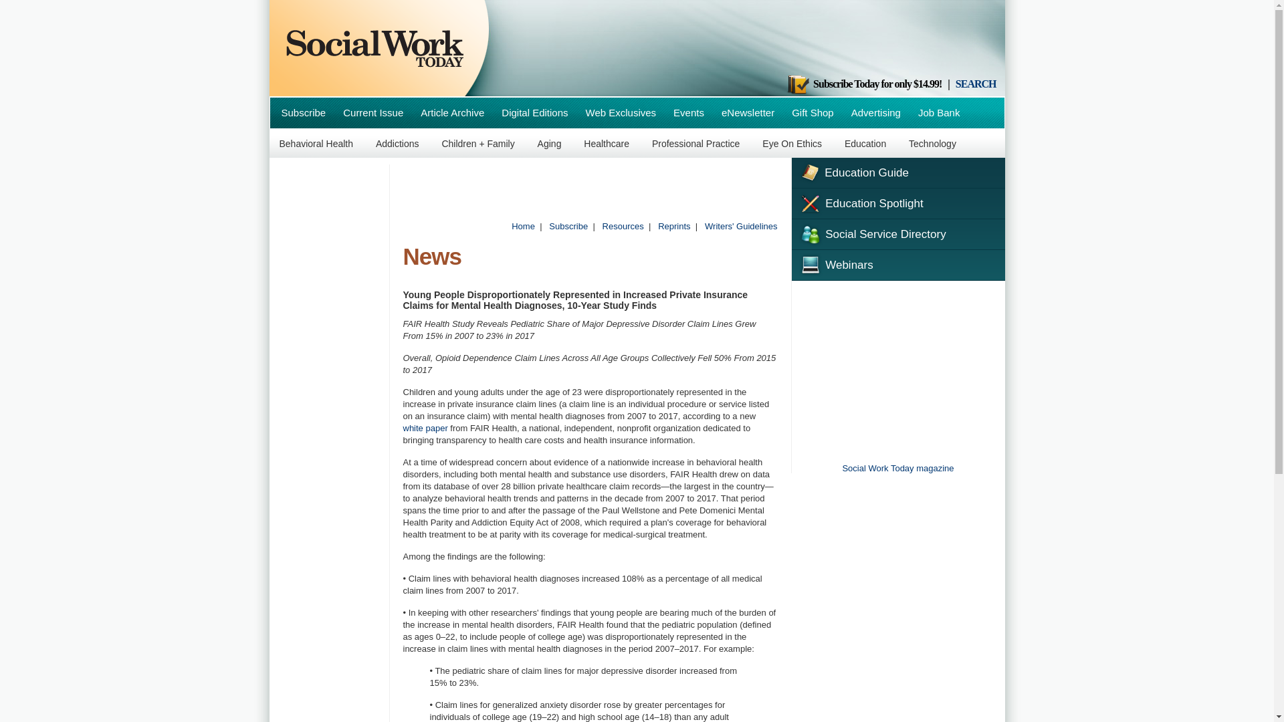  Describe the element at coordinates (939, 112) in the screenshot. I see `Job Bank` at that location.